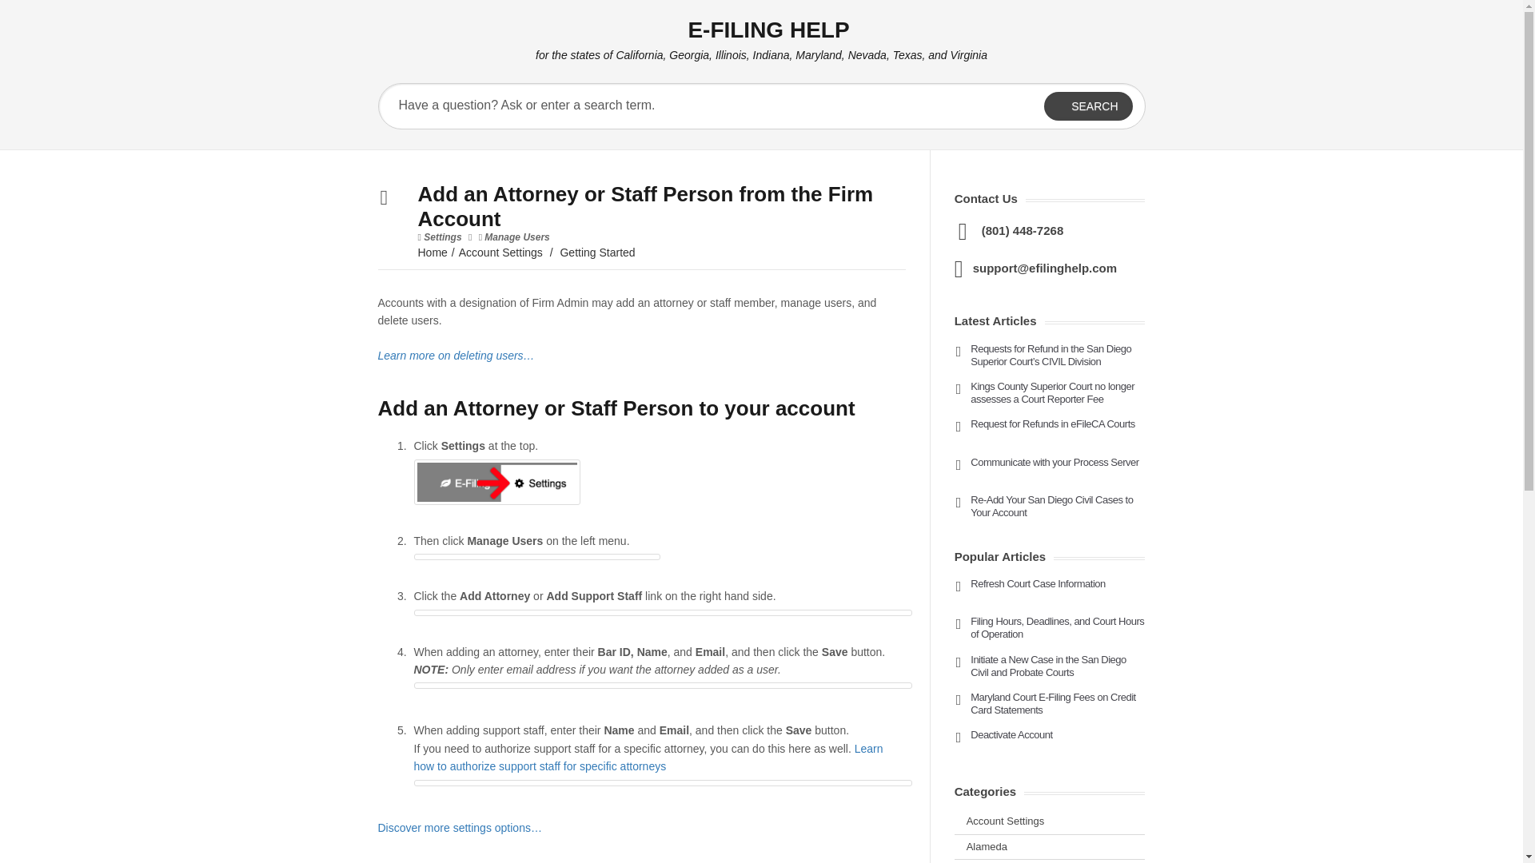 The width and height of the screenshot is (1535, 863). What do you see at coordinates (500, 253) in the screenshot?
I see `Account Settings` at bounding box center [500, 253].